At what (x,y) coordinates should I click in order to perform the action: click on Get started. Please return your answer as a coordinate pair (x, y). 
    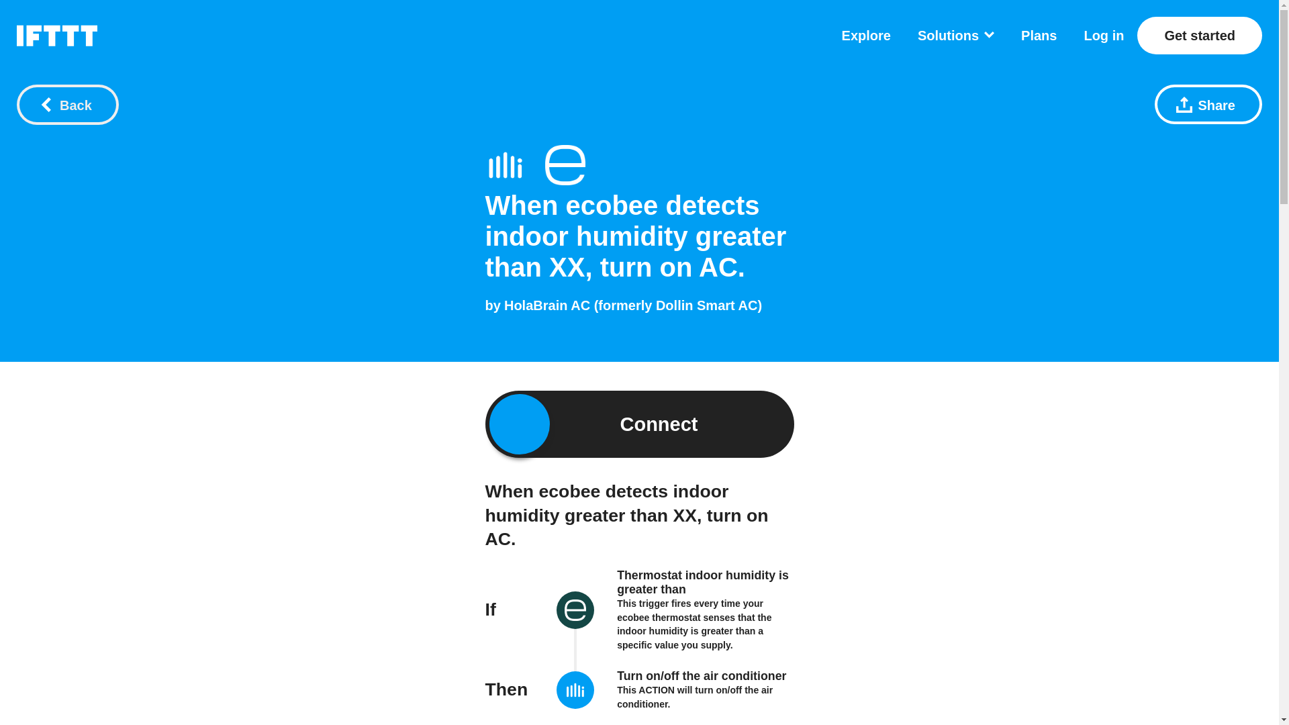
    Looking at the image, I should click on (1199, 35).